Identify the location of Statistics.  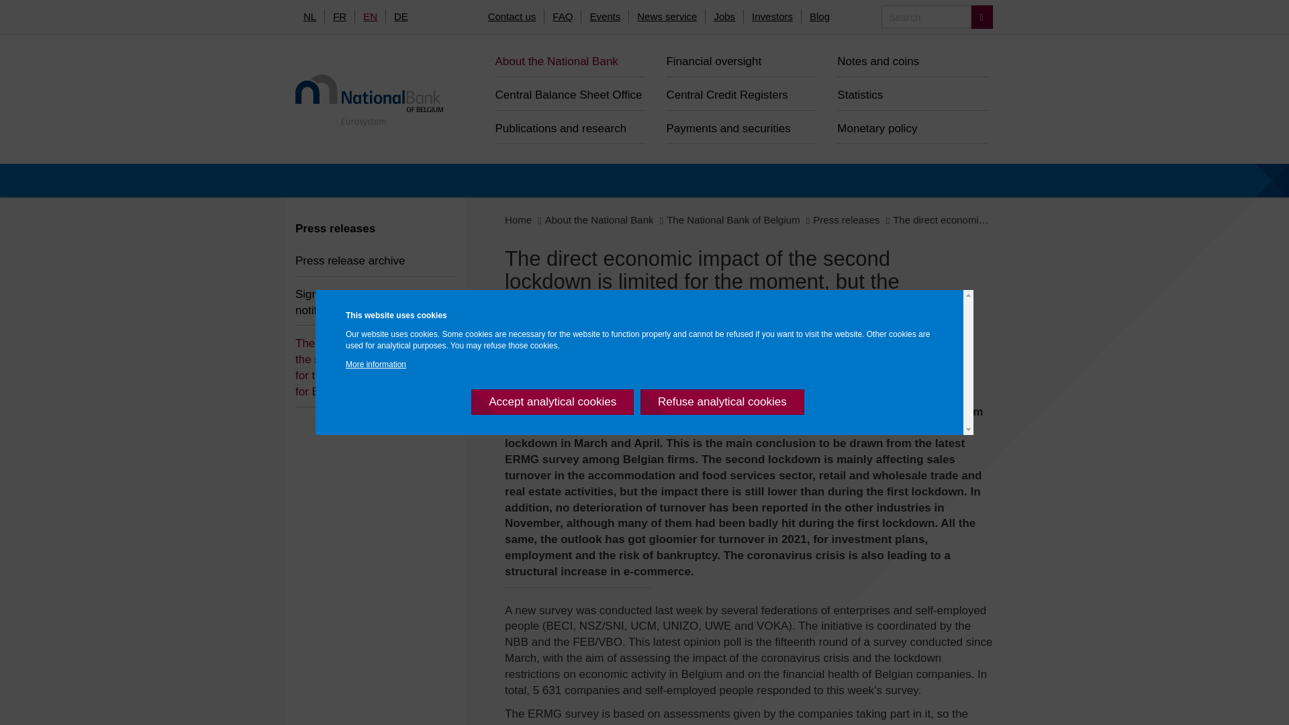
(912, 94).